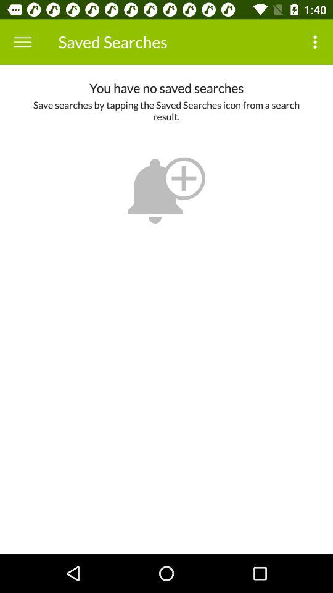  I want to click on tap the icon next to the saved searches icon, so click(317, 42).